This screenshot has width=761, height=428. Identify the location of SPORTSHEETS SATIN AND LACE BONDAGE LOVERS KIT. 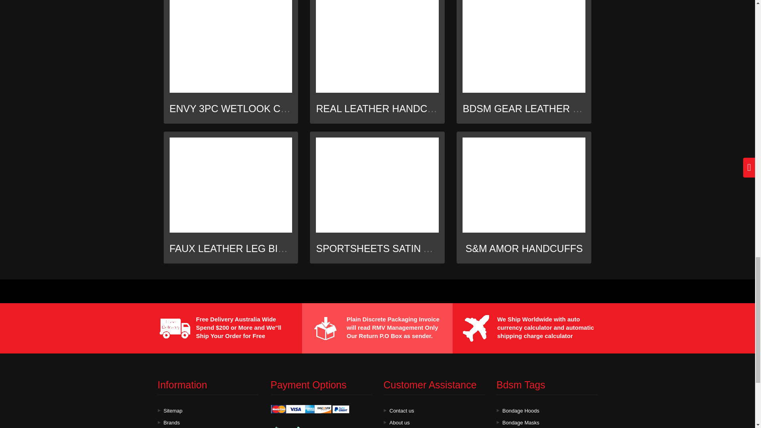
(451, 248).